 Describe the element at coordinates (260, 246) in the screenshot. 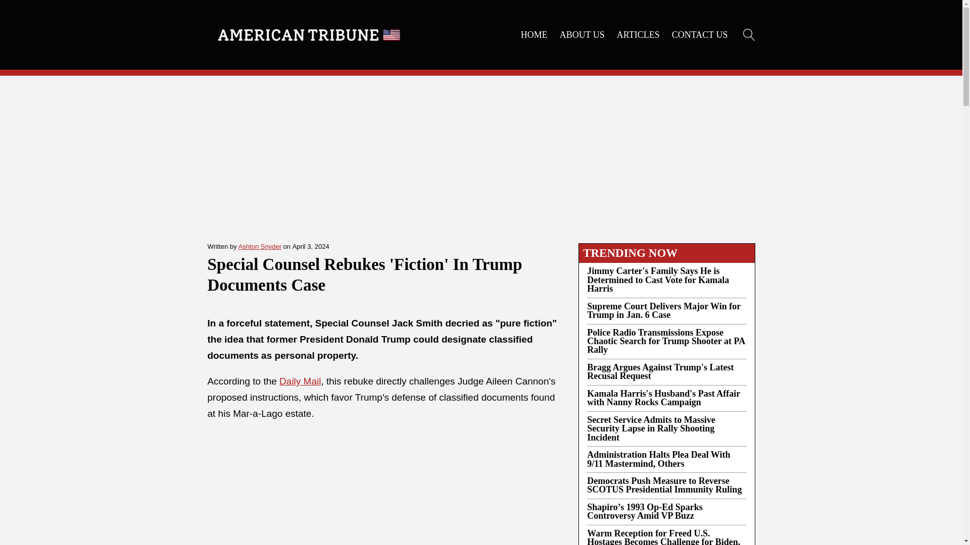

I see `Ashton Snyder` at that location.